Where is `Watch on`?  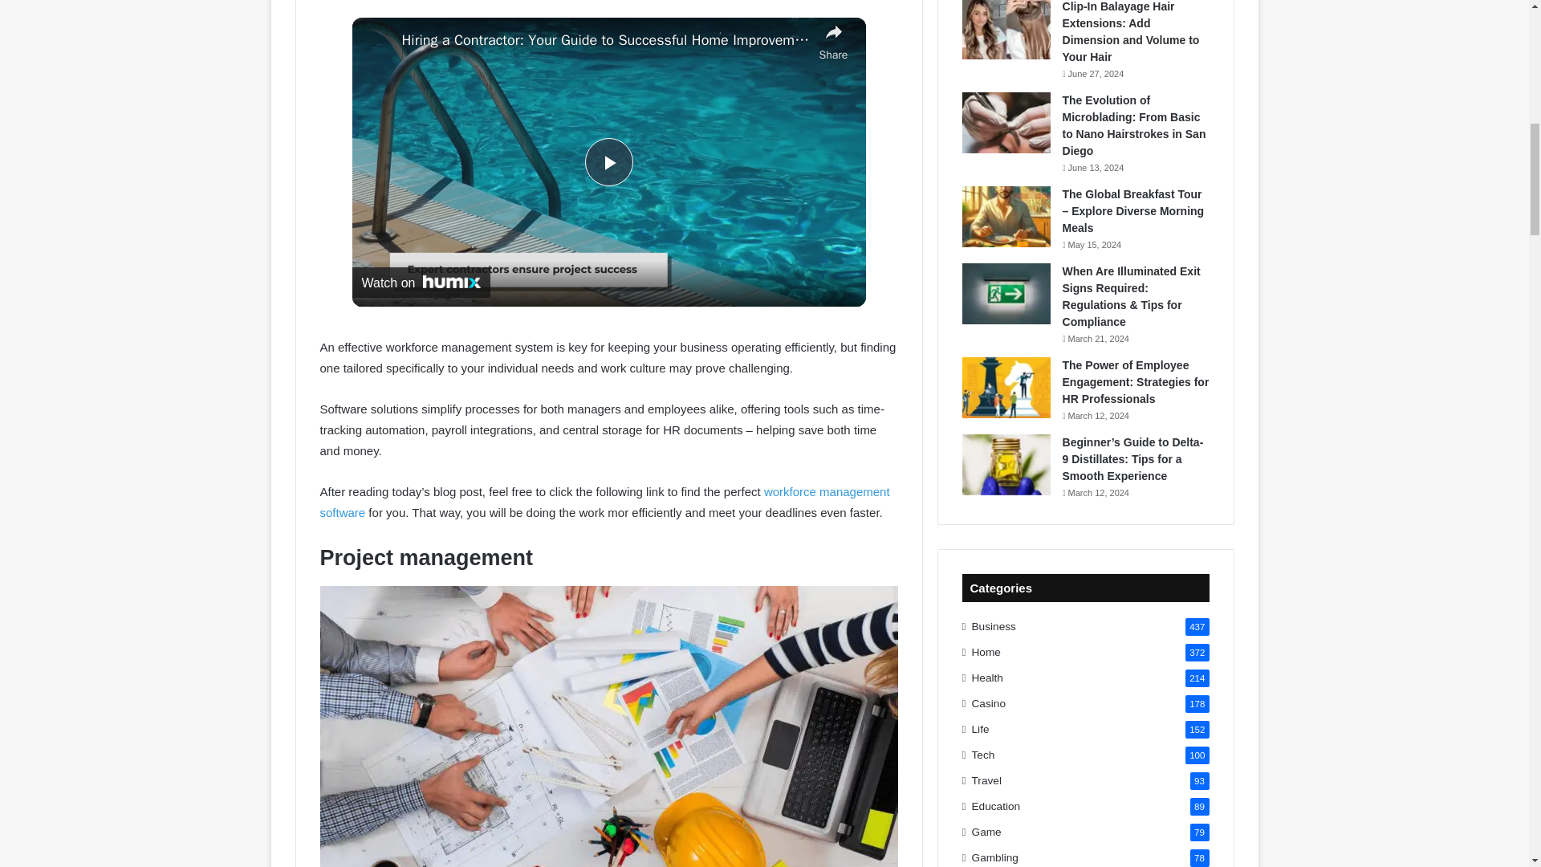
Watch on is located at coordinates (421, 283).